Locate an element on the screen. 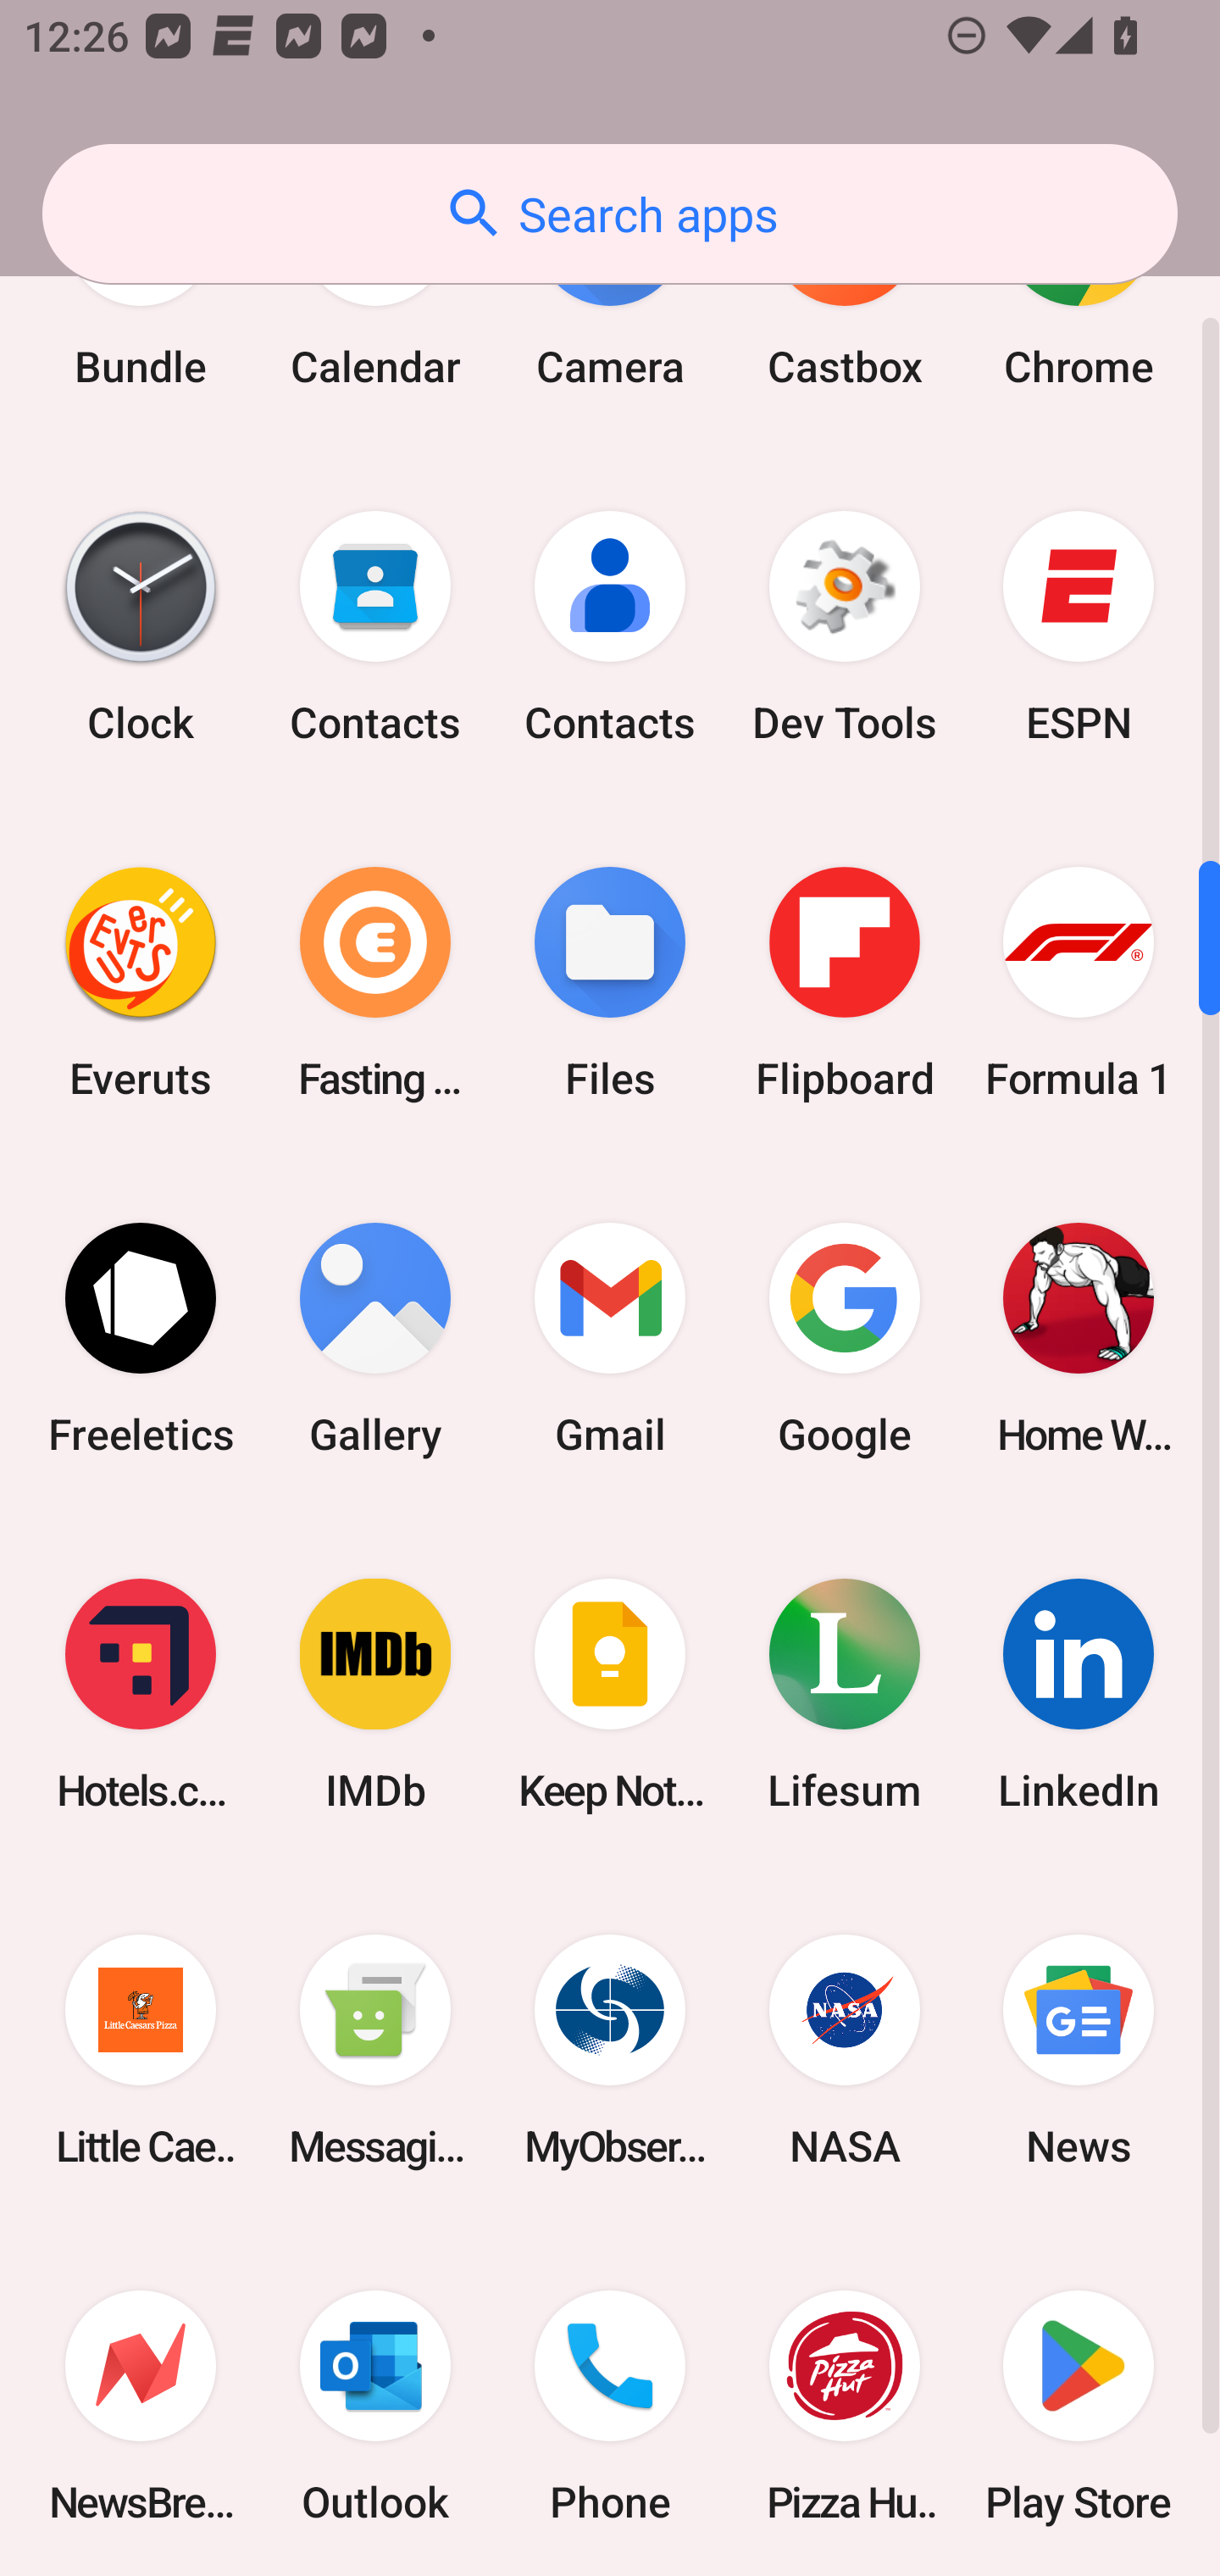 This screenshot has width=1220, height=2576. Contacts is located at coordinates (610, 625).